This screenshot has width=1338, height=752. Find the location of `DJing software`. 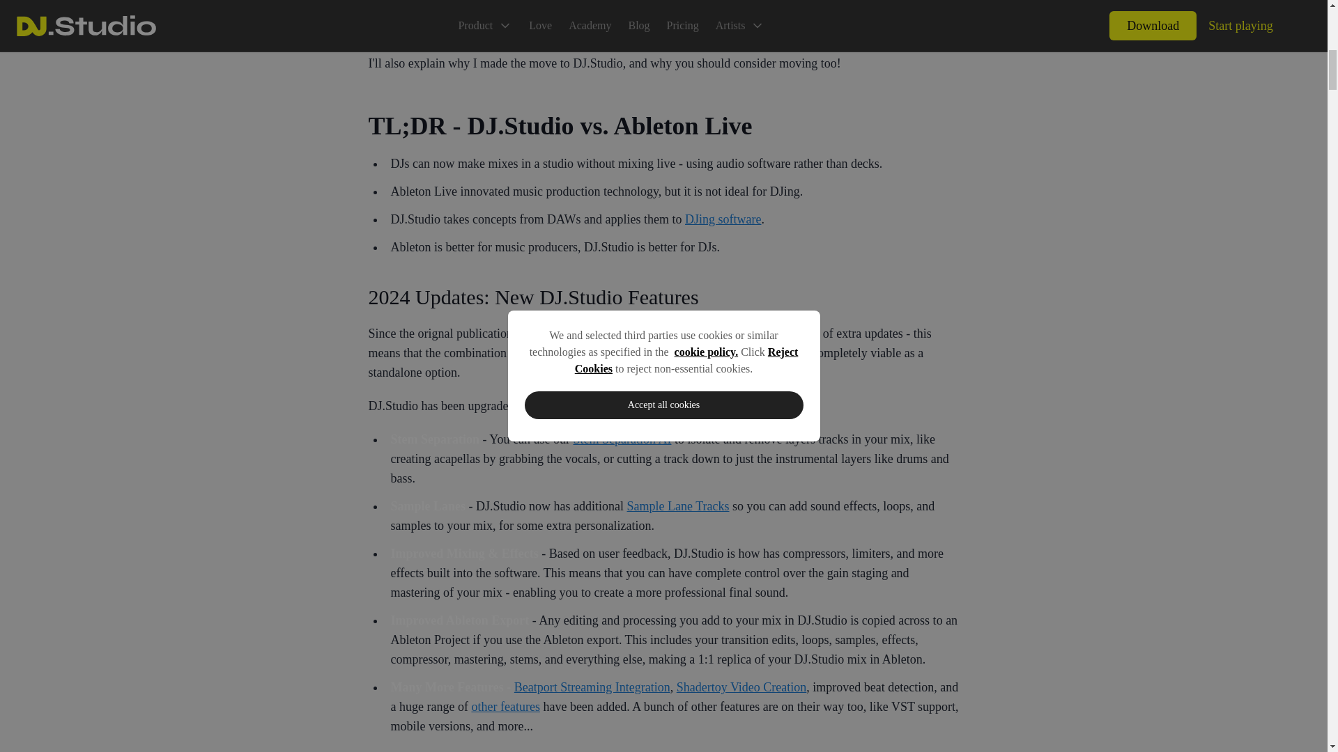

DJing software is located at coordinates (723, 219).